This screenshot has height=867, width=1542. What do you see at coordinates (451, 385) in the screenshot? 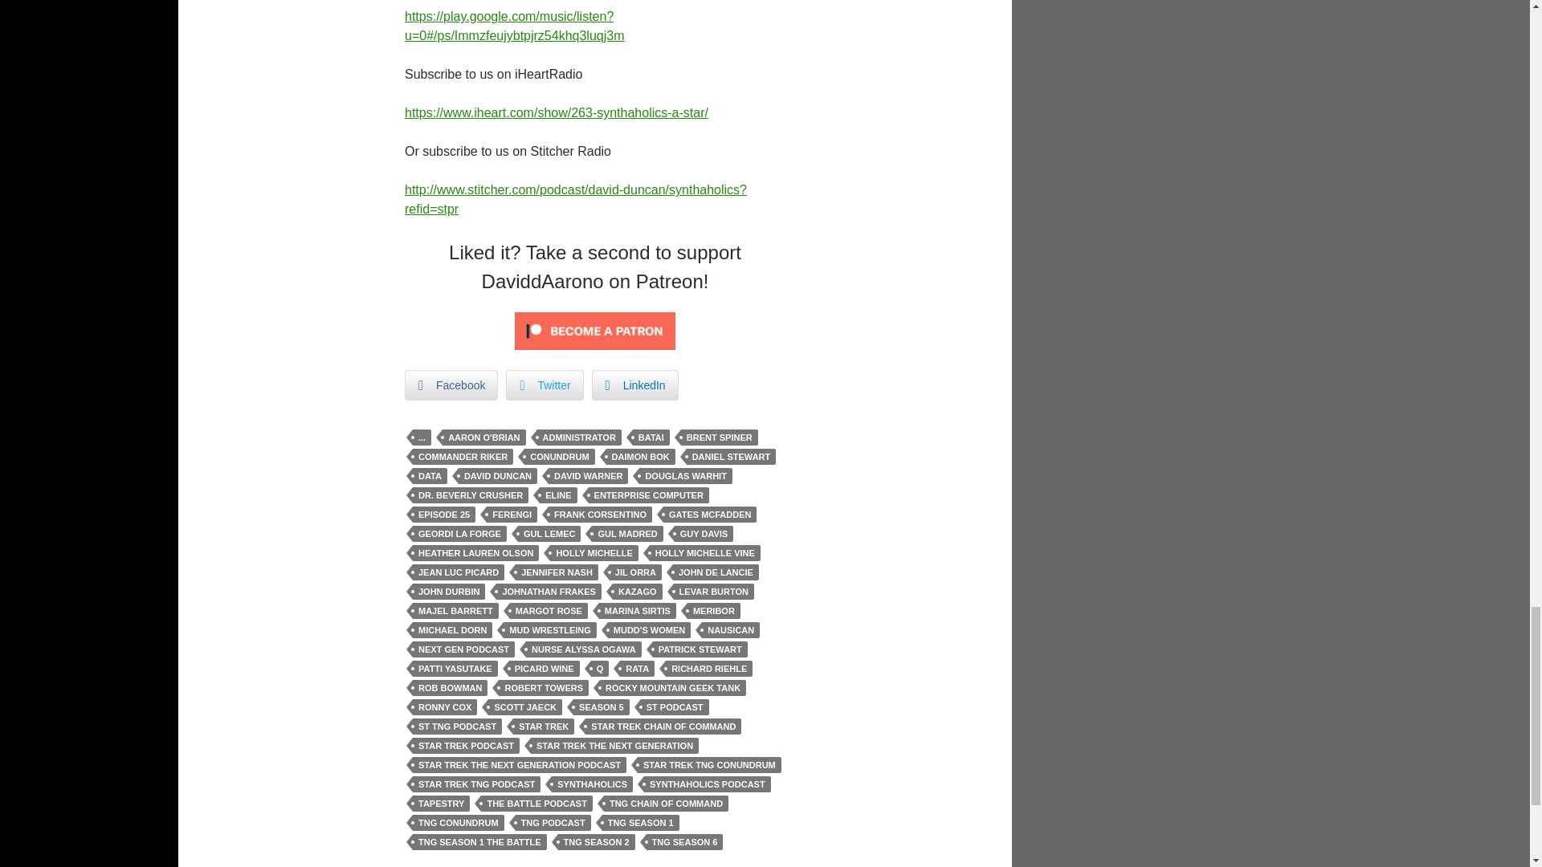
I see `Facebook` at bounding box center [451, 385].